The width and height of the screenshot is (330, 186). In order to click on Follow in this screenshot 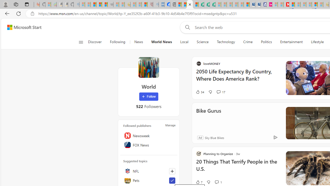, I will do `click(149, 97)`.